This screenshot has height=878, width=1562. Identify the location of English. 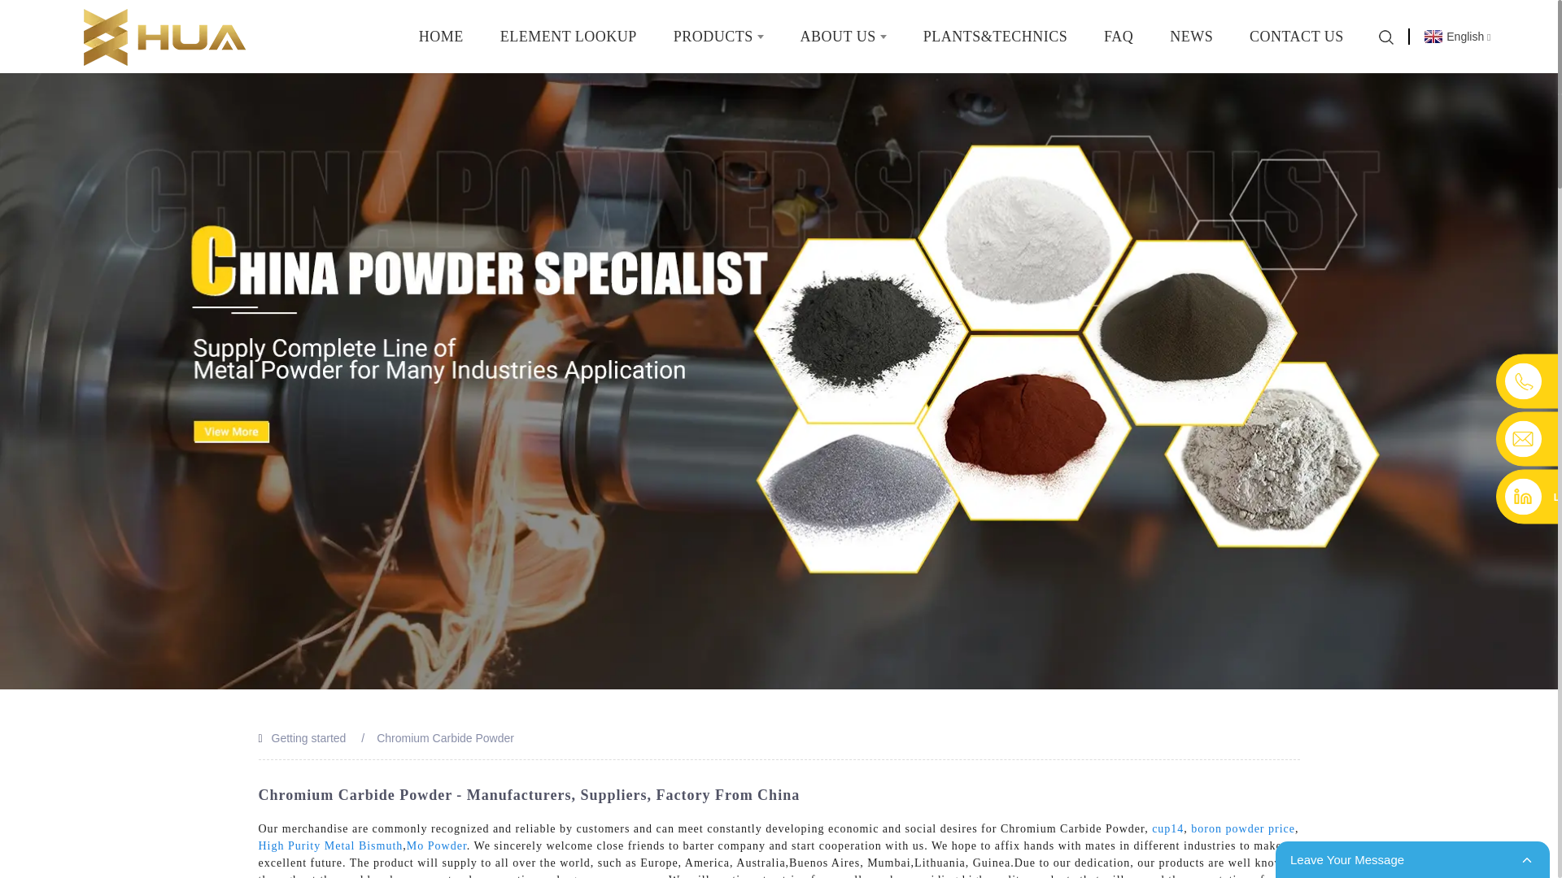
(1457, 36).